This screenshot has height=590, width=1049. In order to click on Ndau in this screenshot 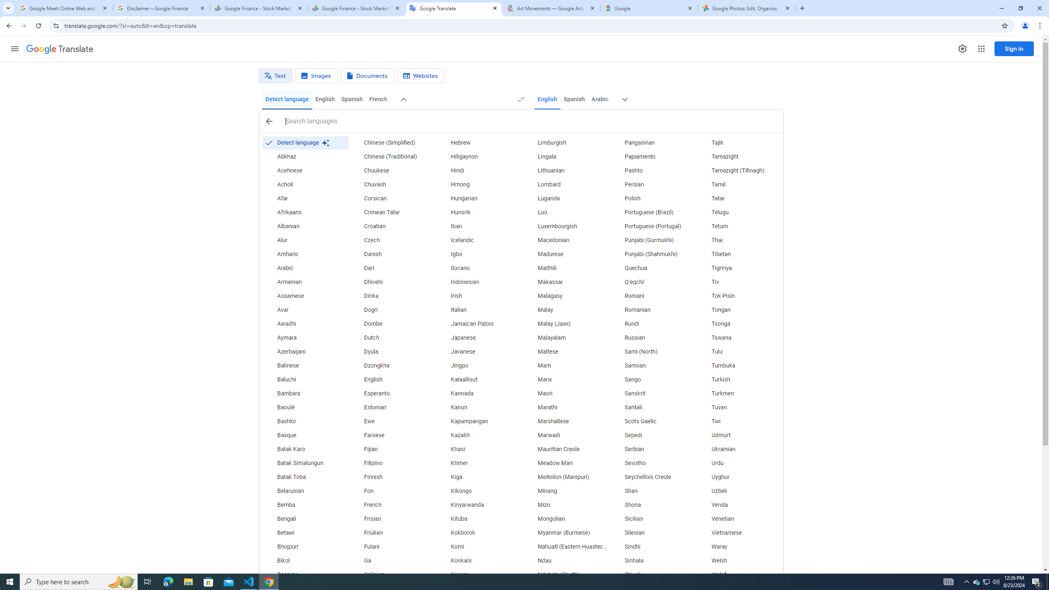, I will do `click(565, 561)`.